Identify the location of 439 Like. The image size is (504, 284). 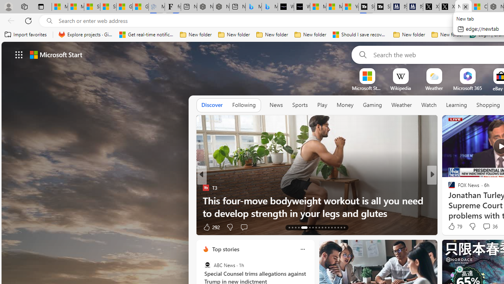
(454, 226).